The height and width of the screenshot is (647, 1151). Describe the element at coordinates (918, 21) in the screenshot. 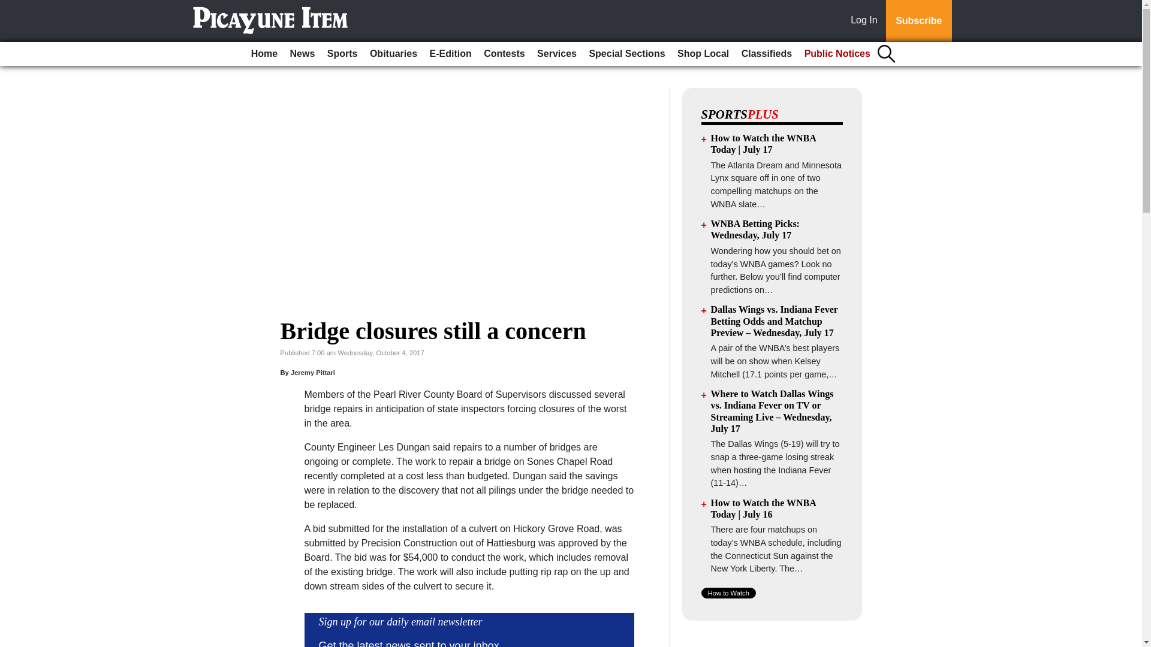

I see `Subscribe` at that location.